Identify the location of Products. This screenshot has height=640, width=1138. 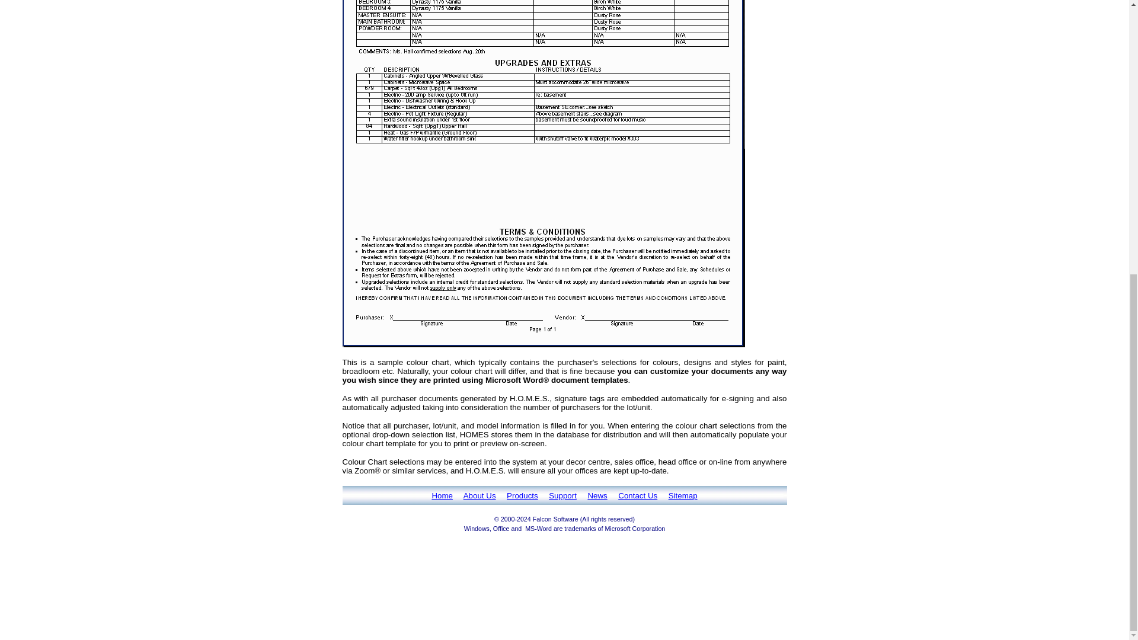
(522, 495).